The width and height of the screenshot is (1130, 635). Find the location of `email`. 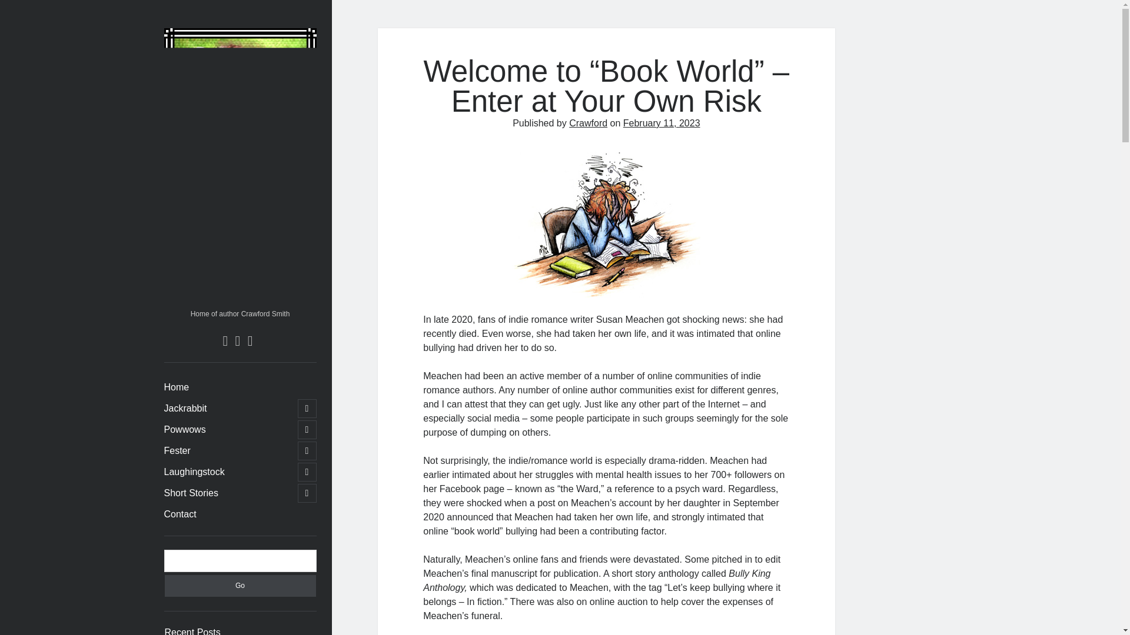

email is located at coordinates (250, 341).